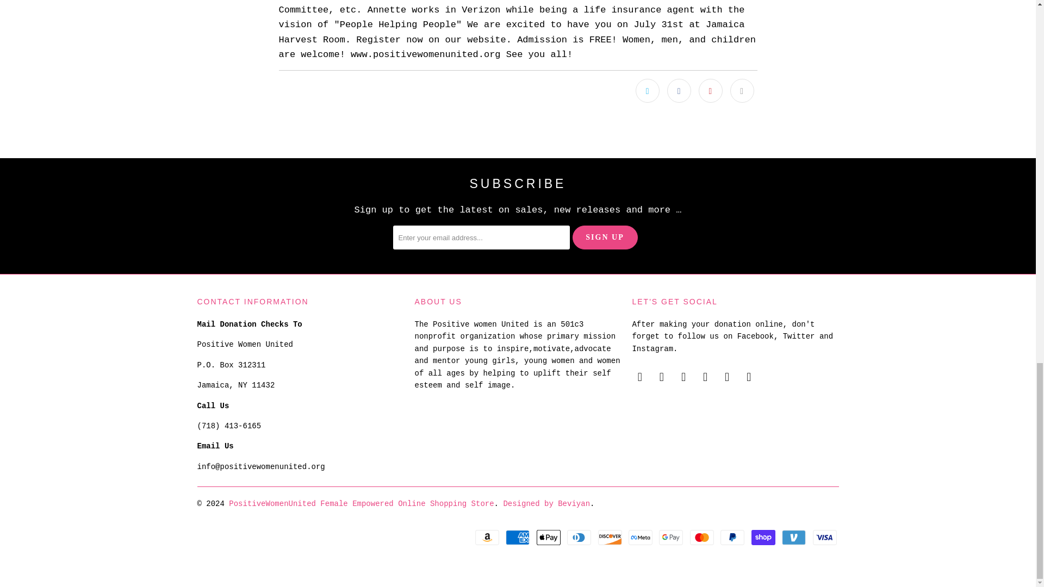 The height and width of the screenshot is (587, 1044). What do you see at coordinates (679, 90) in the screenshot?
I see `Share this on Facebook` at bounding box center [679, 90].